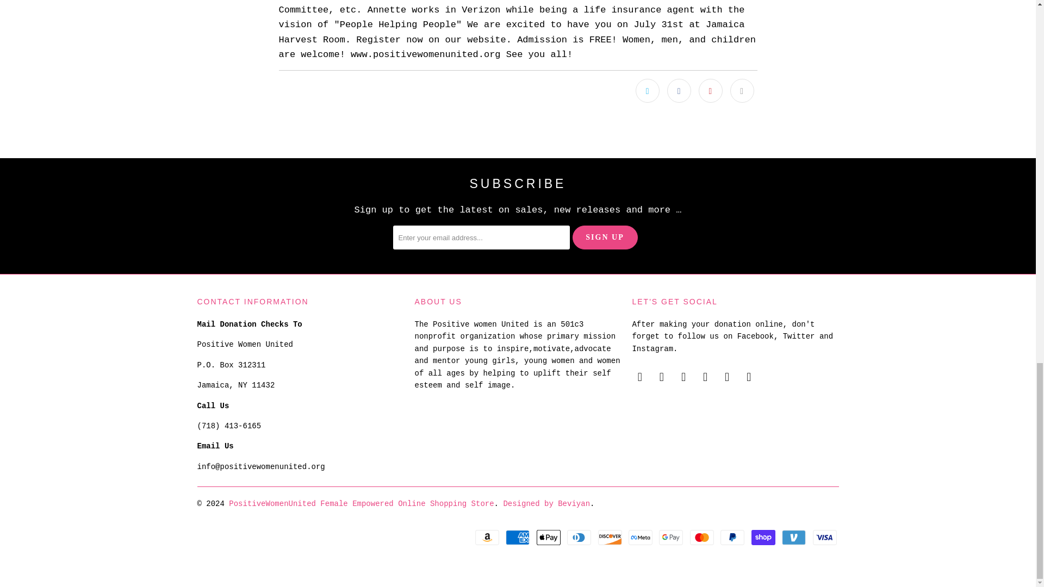 The height and width of the screenshot is (587, 1044). What do you see at coordinates (679, 90) in the screenshot?
I see `Share this on Facebook` at bounding box center [679, 90].